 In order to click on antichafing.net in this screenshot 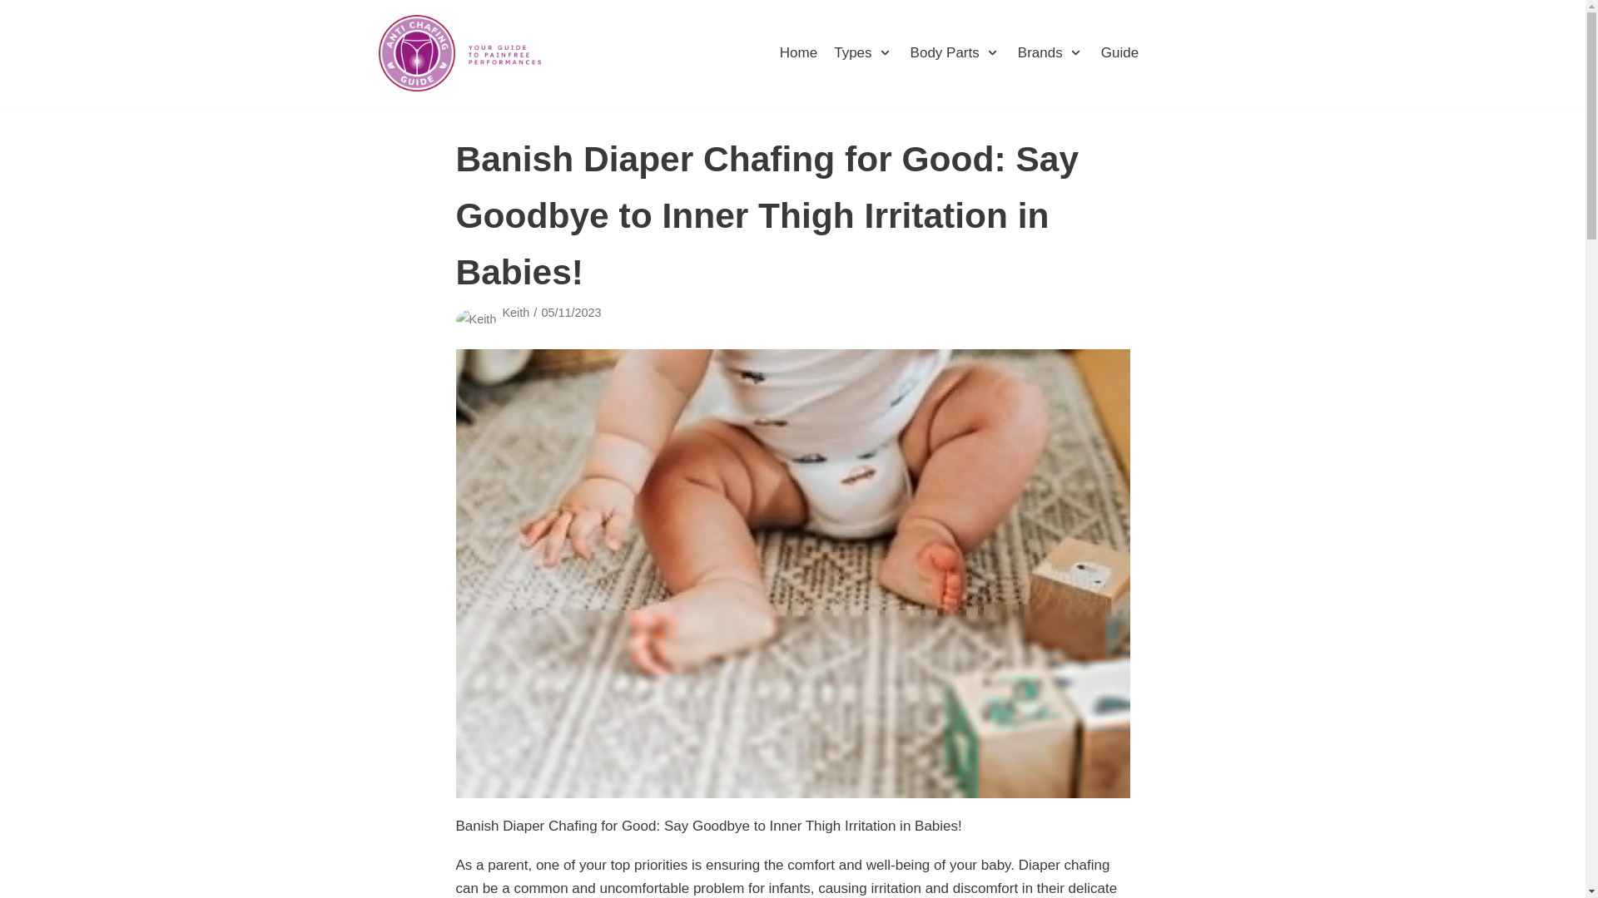, I will do `click(459, 53)`.